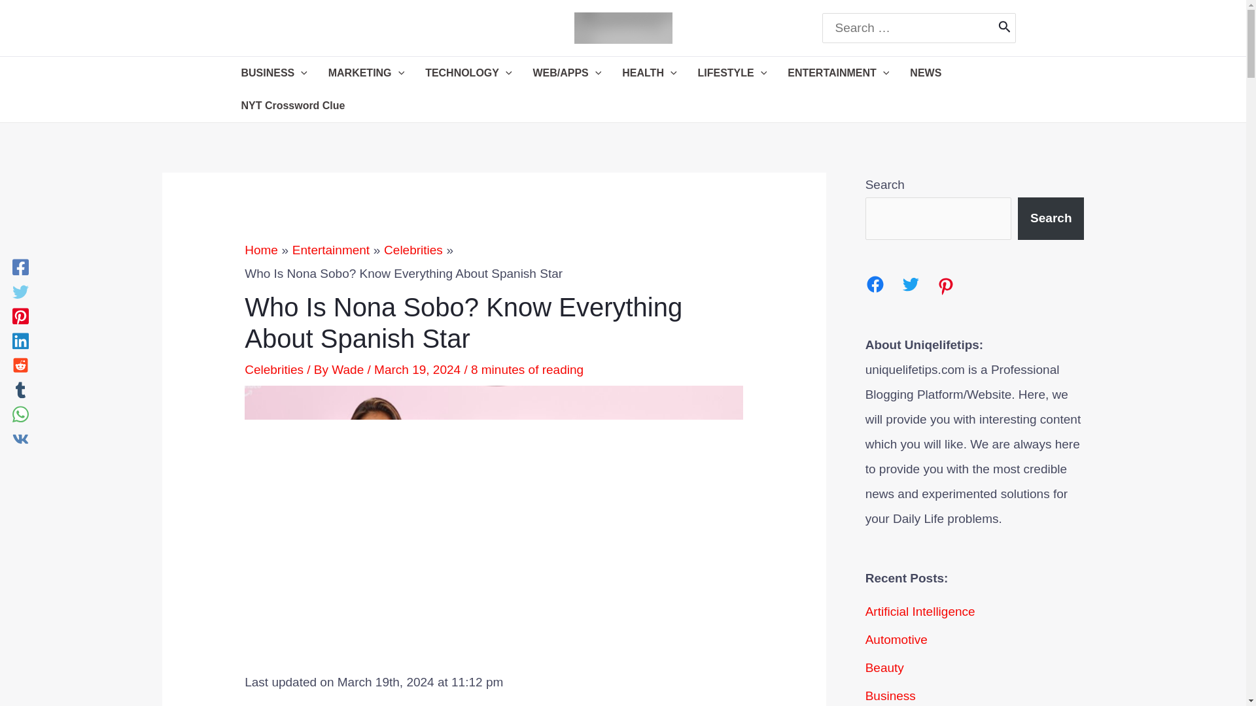 This screenshot has width=1256, height=706. I want to click on ENTERTAINMENT, so click(838, 73).